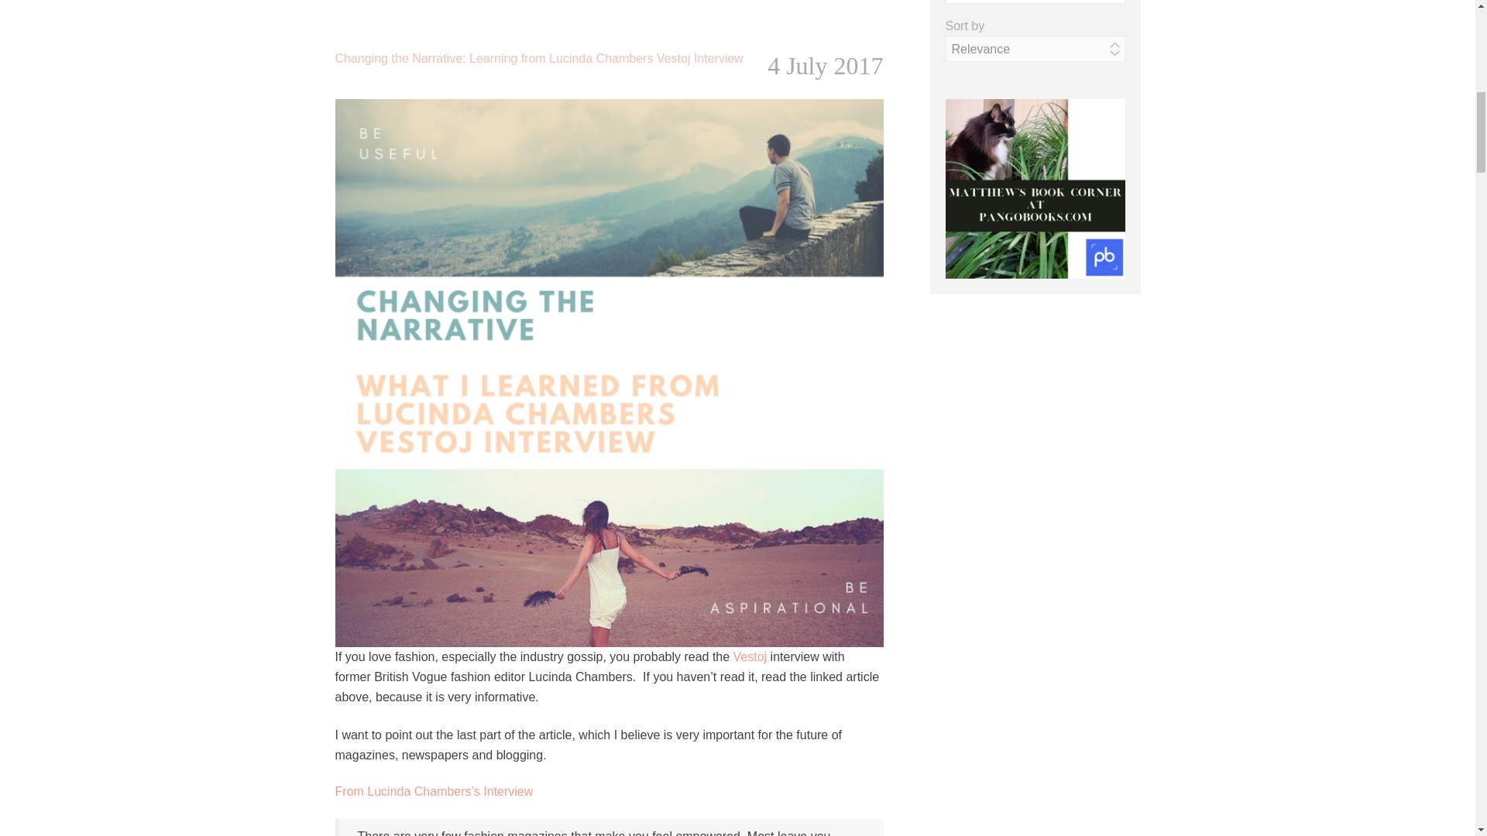  I want to click on Vestoj , so click(751, 656).